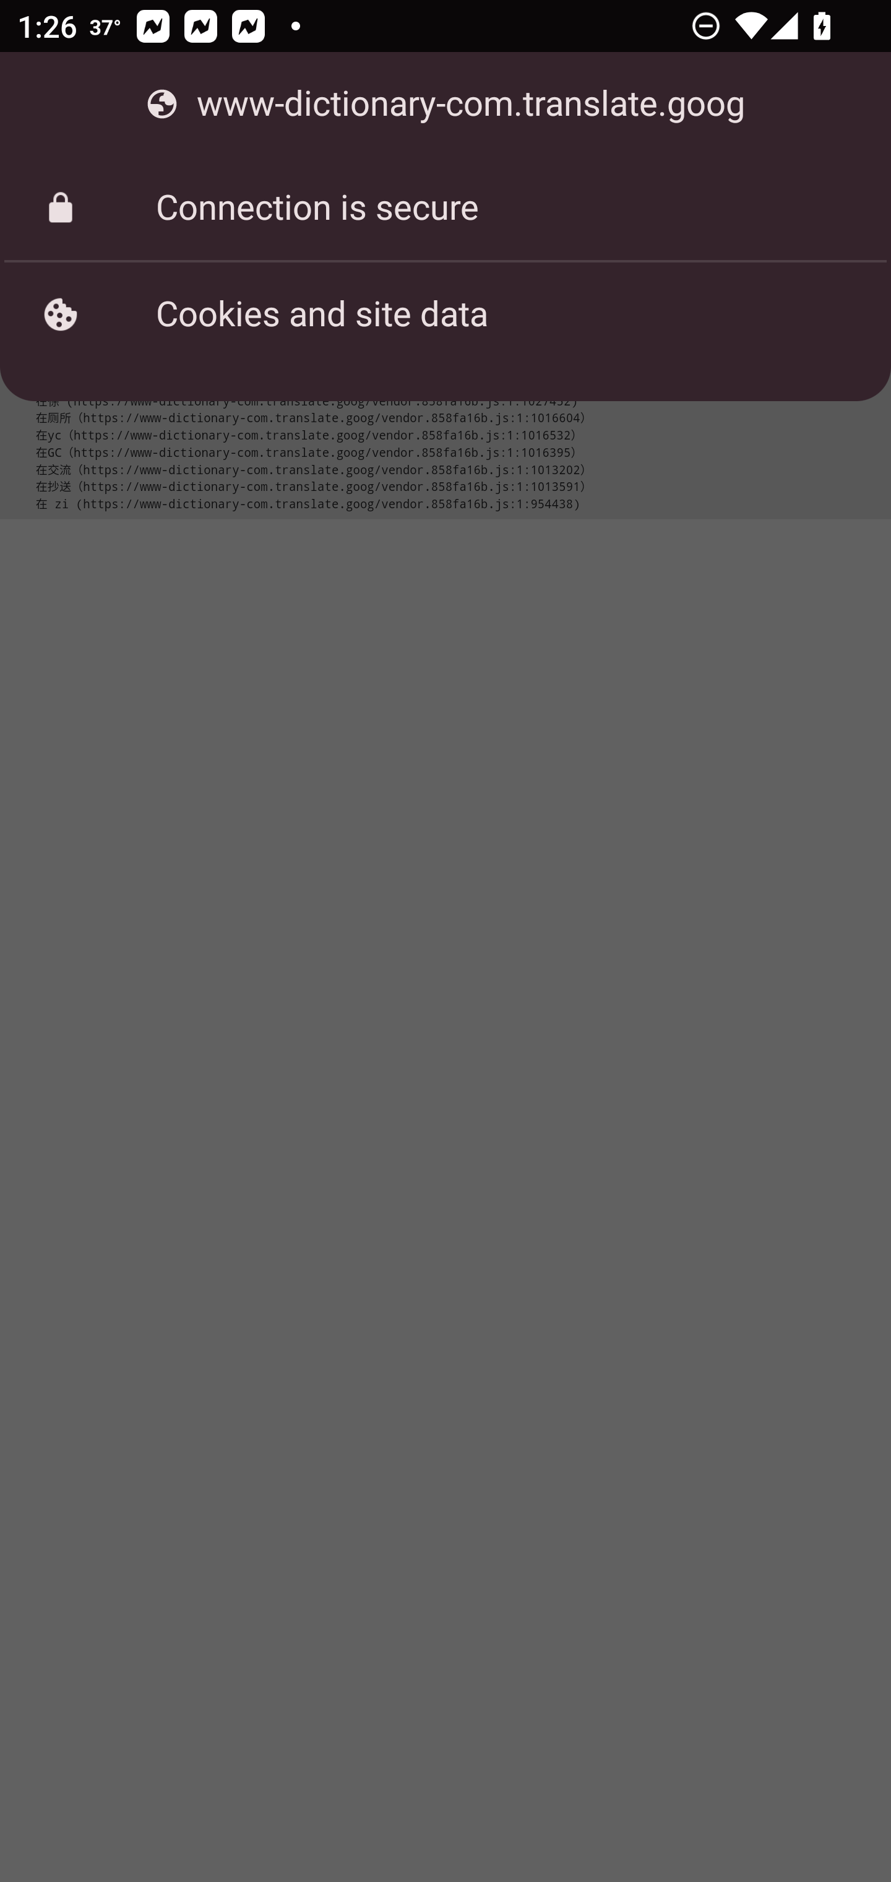  I want to click on Connection is secure, so click(445, 208).